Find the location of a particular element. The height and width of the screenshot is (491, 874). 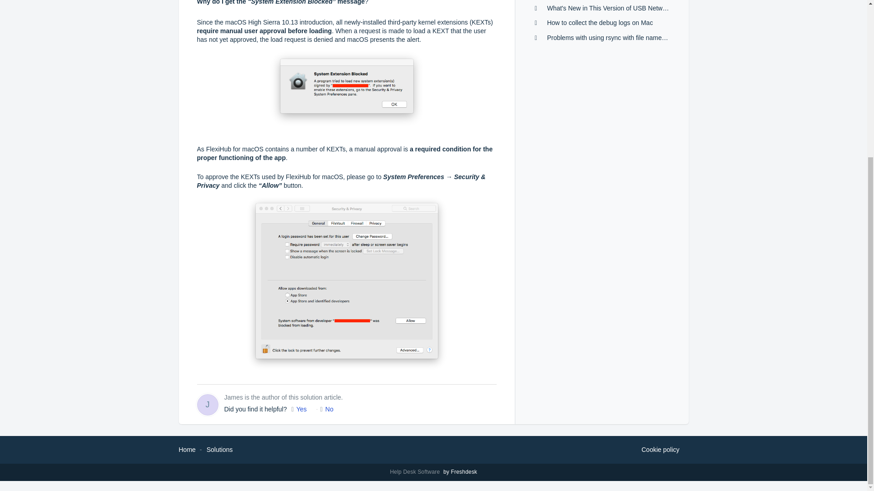

Cookie policy is located at coordinates (660, 450).